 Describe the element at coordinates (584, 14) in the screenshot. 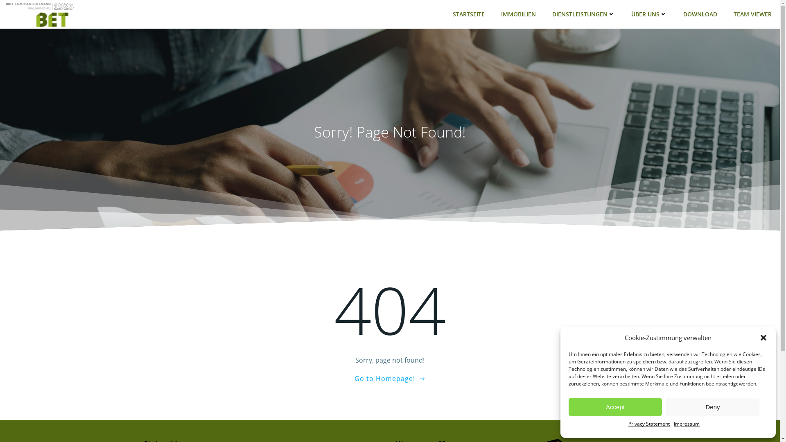

I see `DIENSTLEISTUNGEN` at that location.